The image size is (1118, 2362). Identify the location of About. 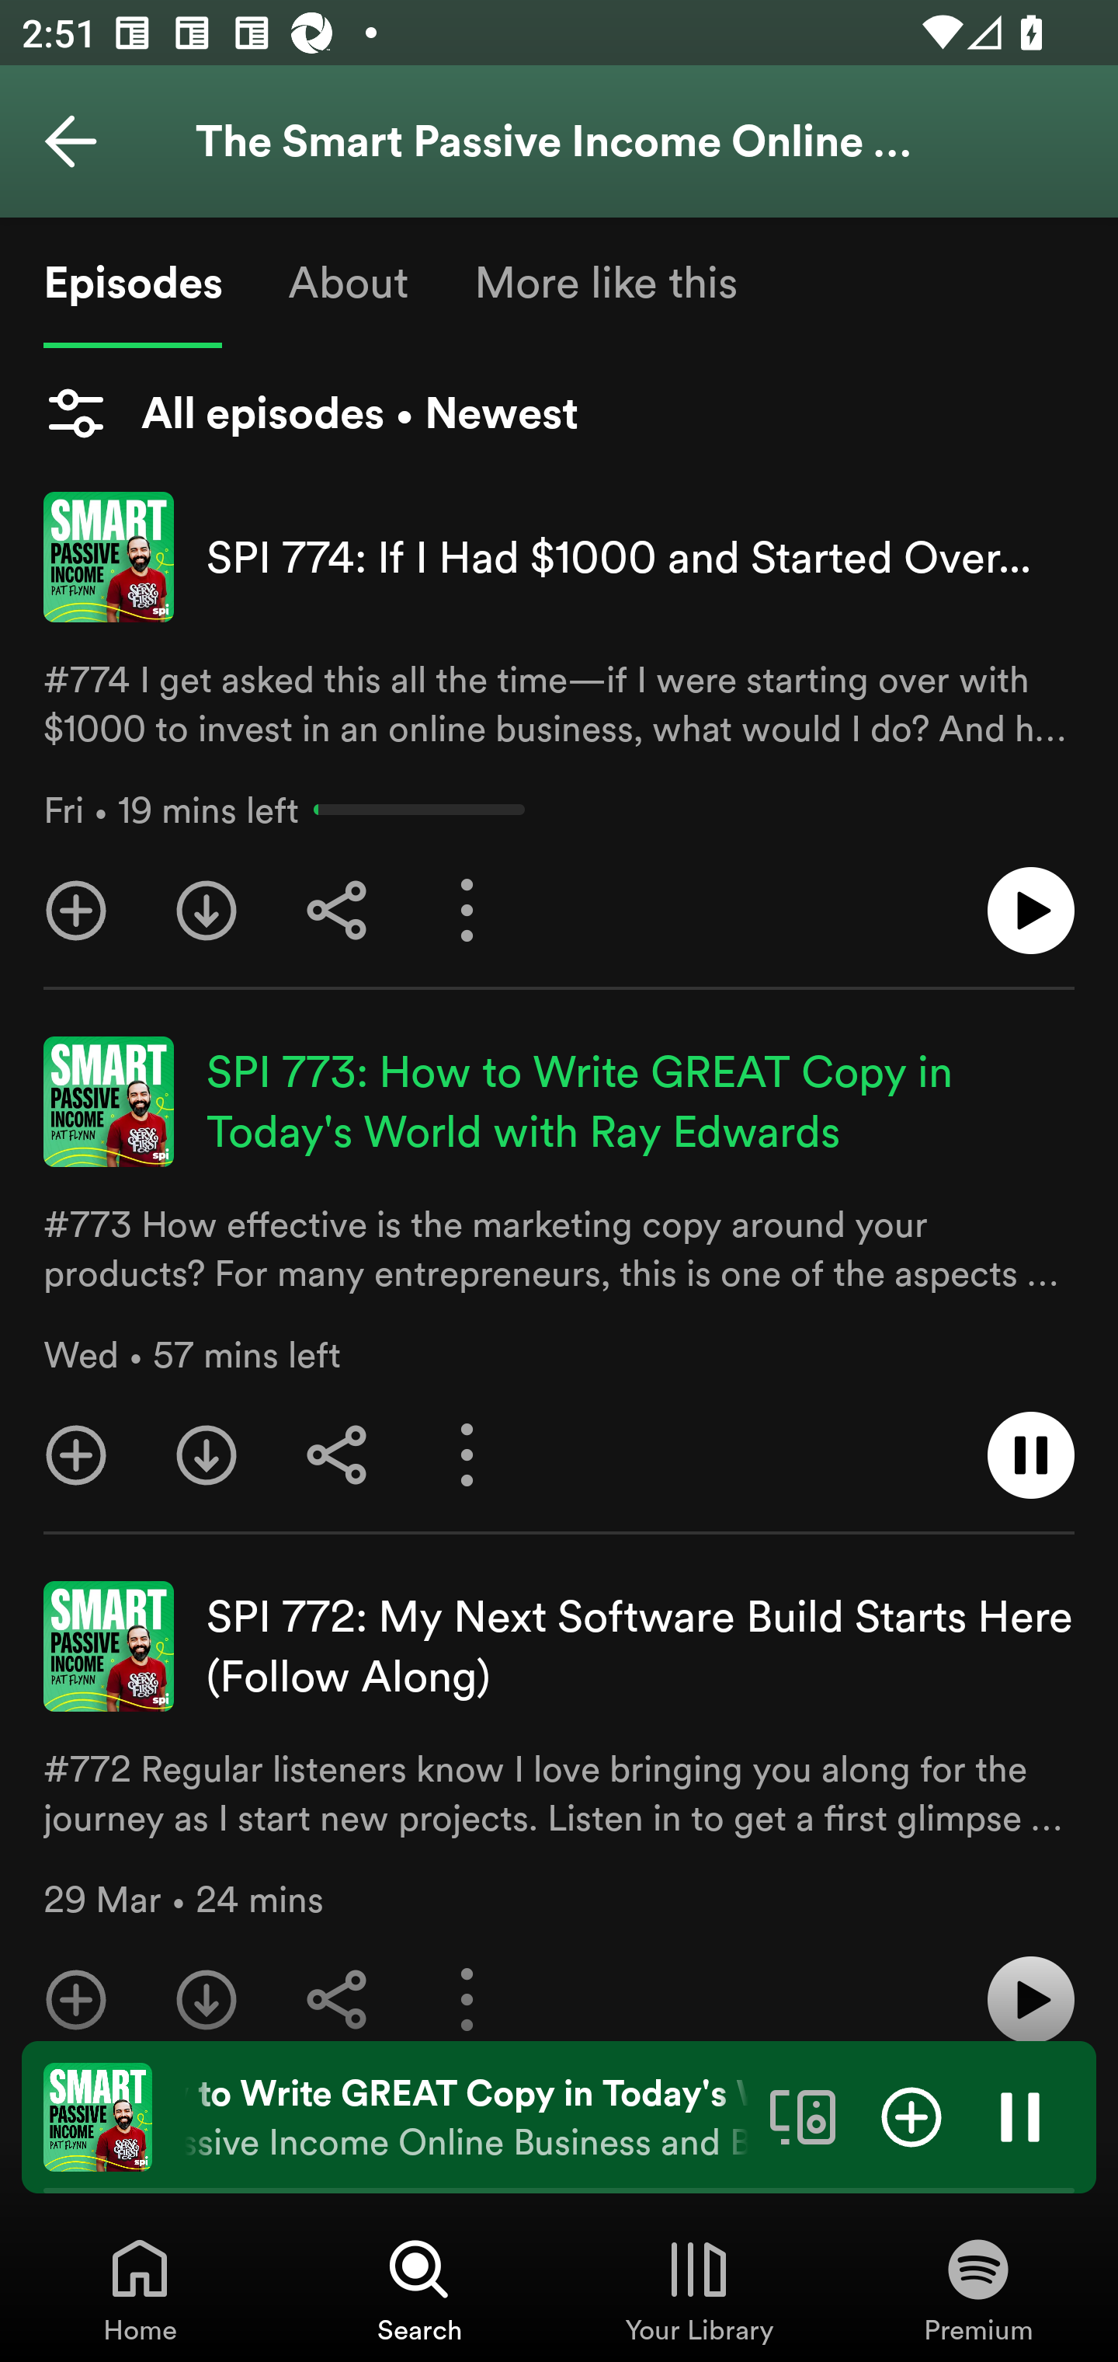
(348, 281).